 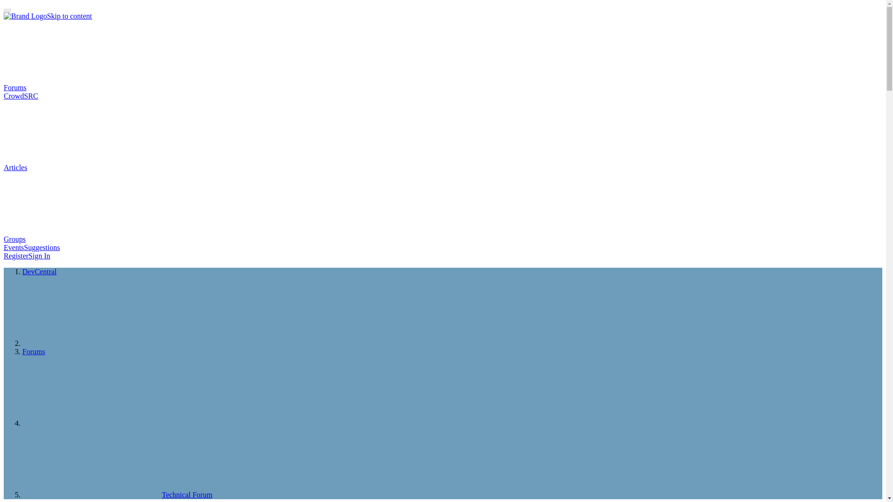 What do you see at coordinates (13, 247) in the screenshot?
I see `Events` at bounding box center [13, 247].